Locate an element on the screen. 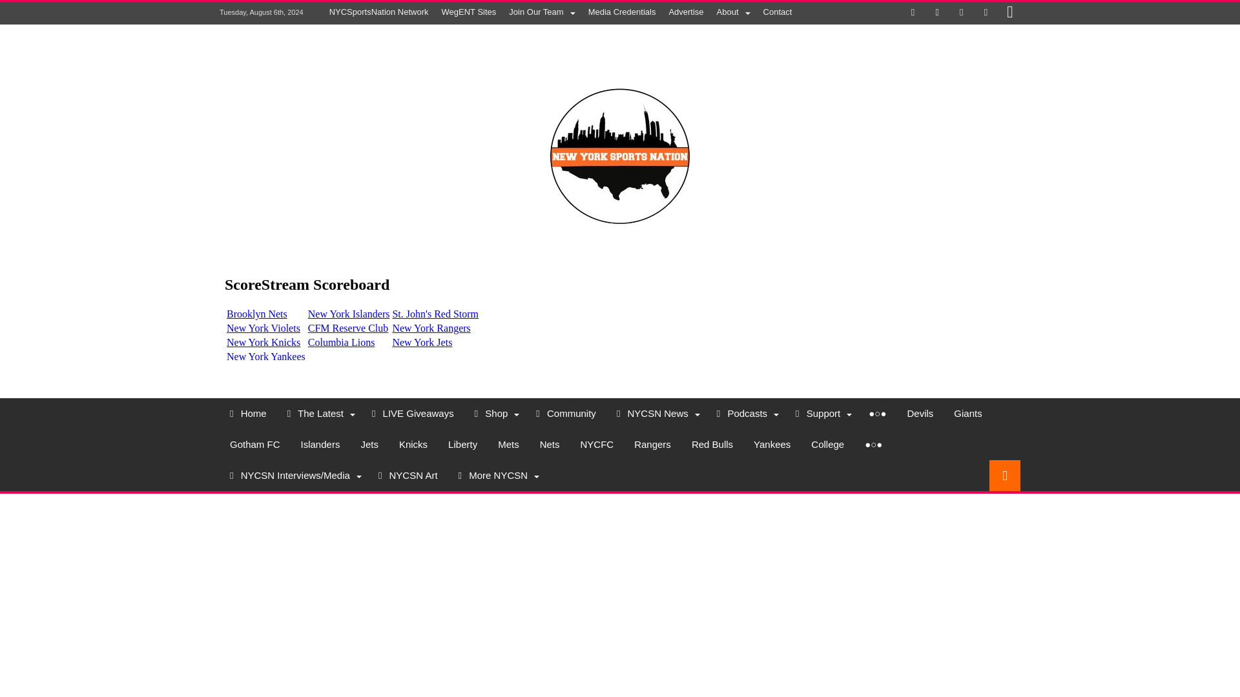 This screenshot has width=1240, height=697. Youtube is located at coordinates (985, 13).